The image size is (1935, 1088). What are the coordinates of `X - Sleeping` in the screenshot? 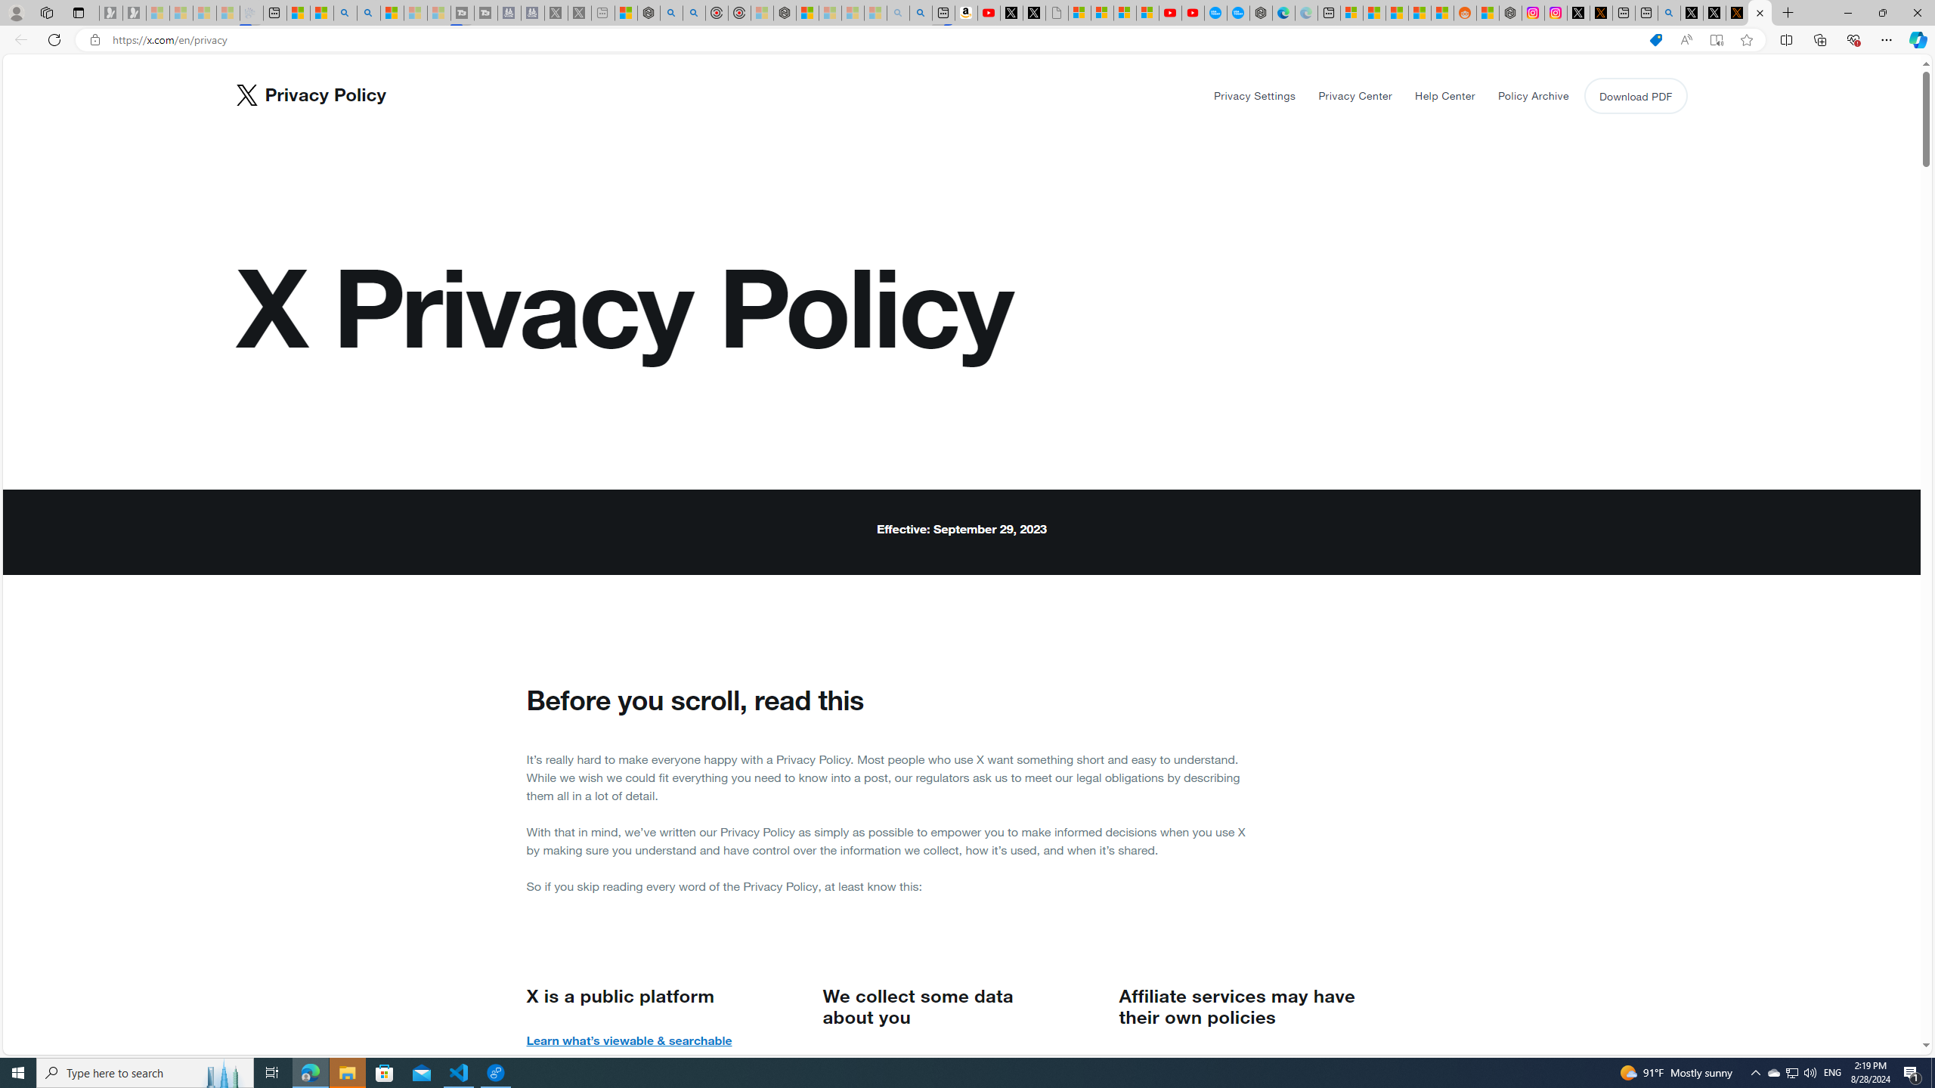 It's located at (579, 13).